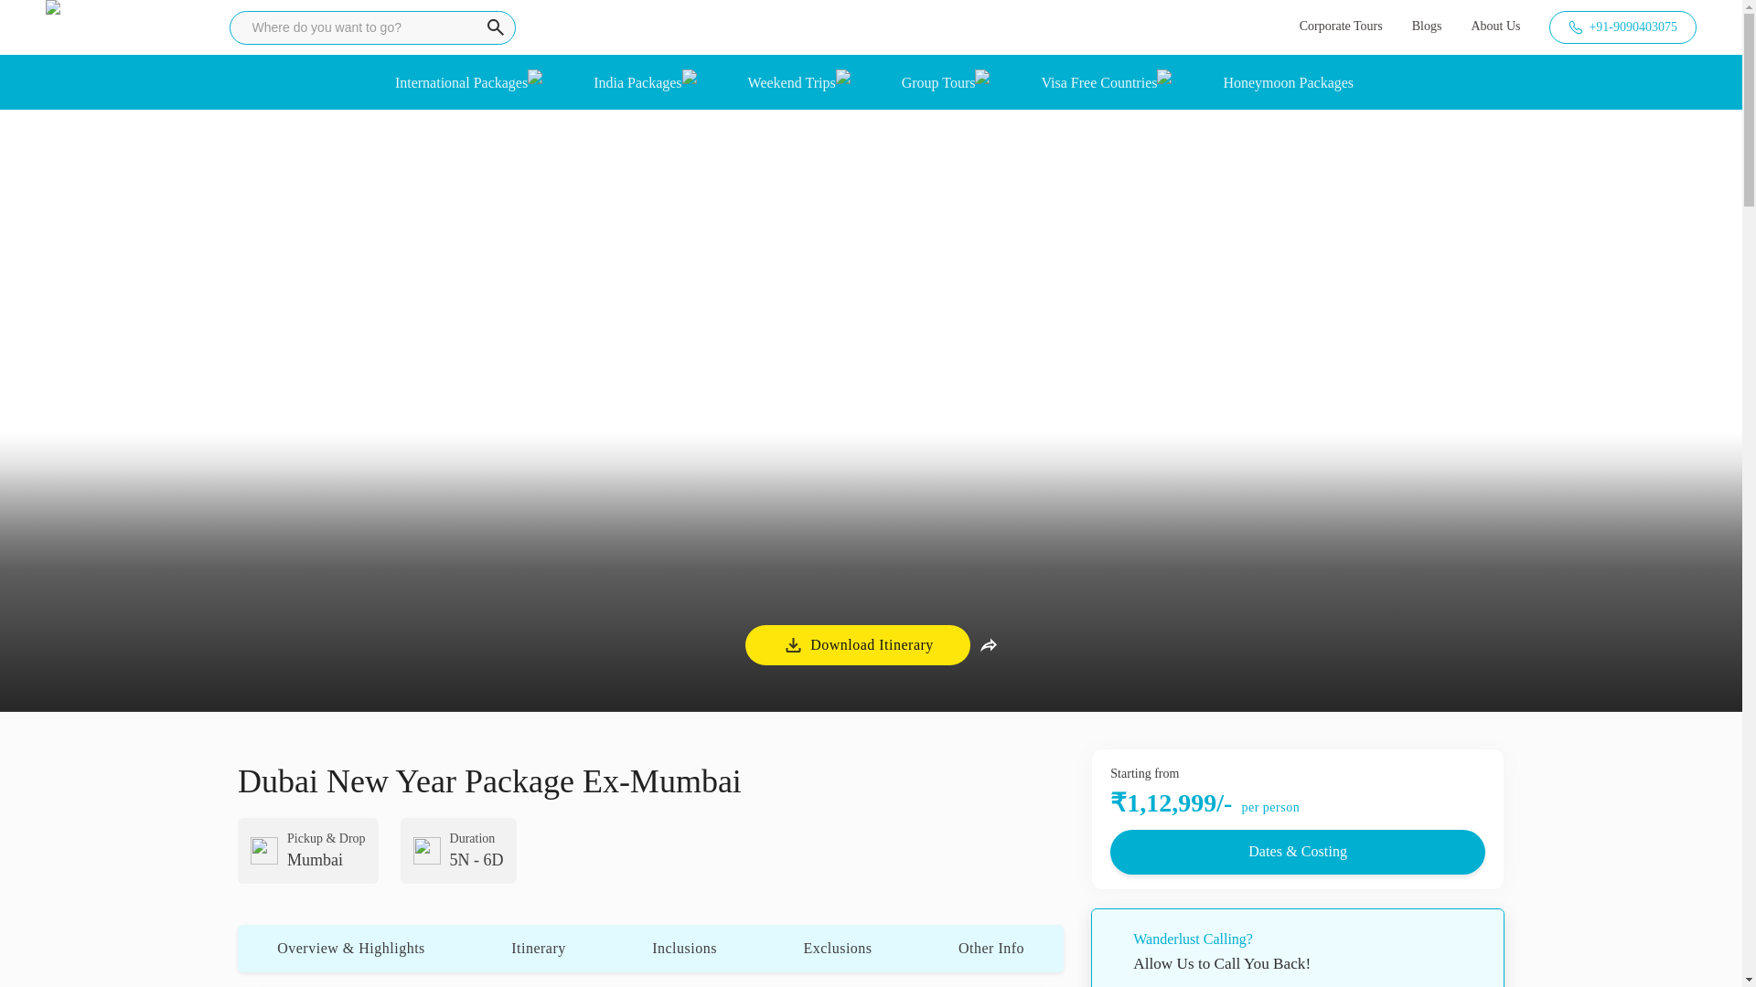 This screenshot has height=987, width=1756. I want to click on Group Tours, so click(938, 81).